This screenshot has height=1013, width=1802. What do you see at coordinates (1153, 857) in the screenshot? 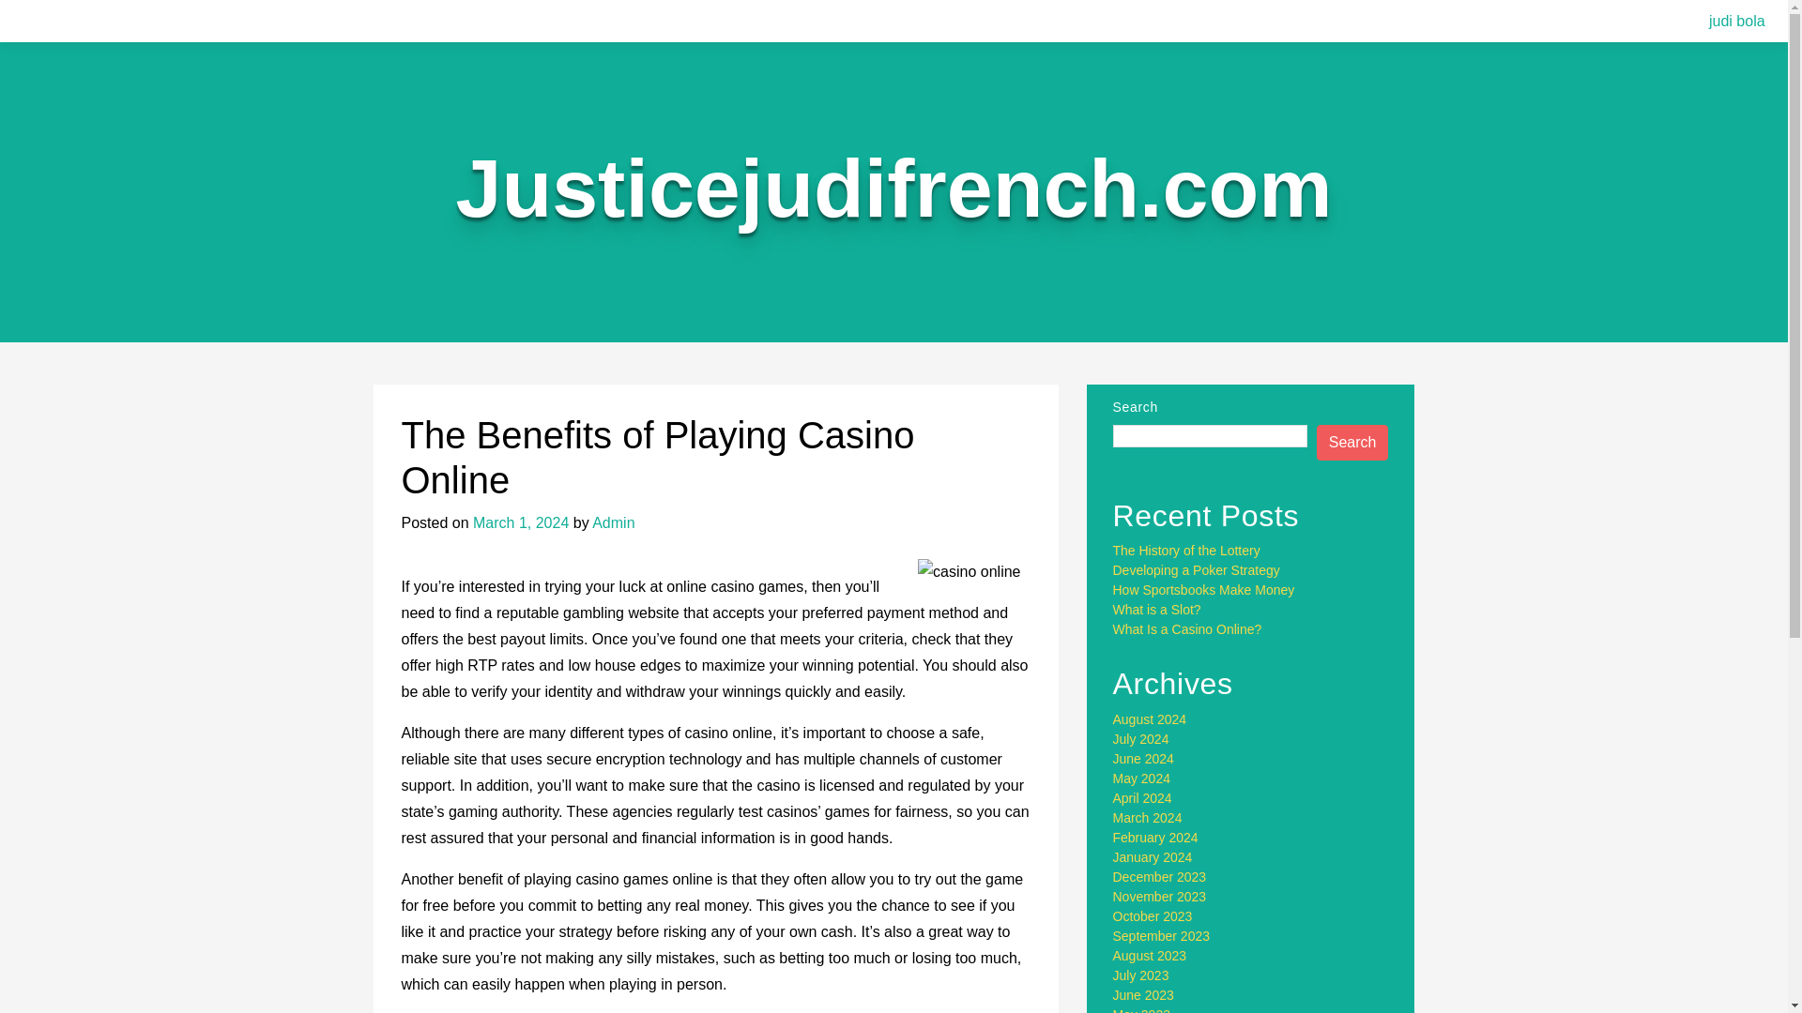
I see `January 2024` at bounding box center [1153, 857].